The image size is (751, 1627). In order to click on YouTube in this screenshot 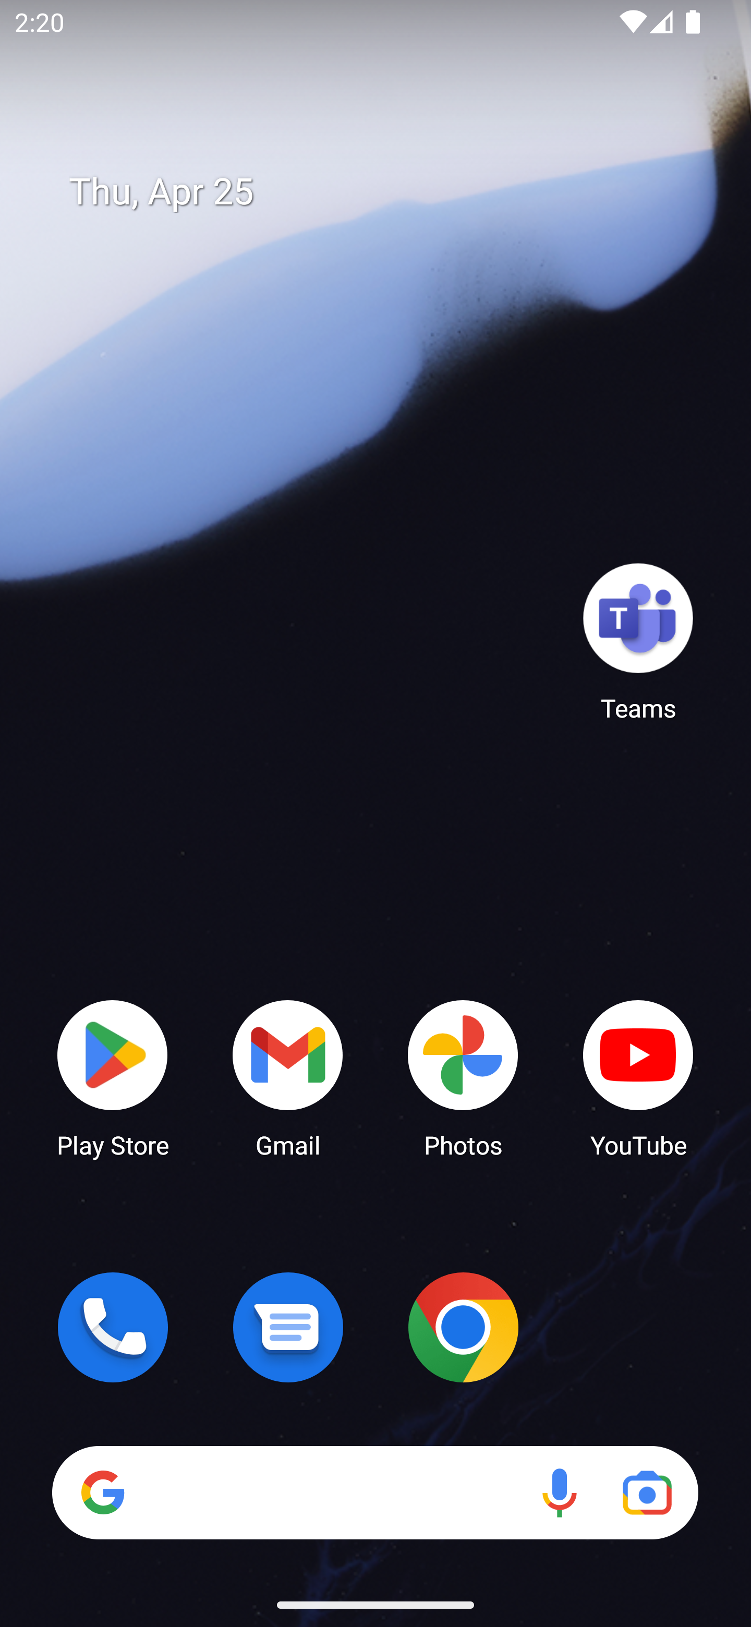, I will do `click(638, 1077)`.